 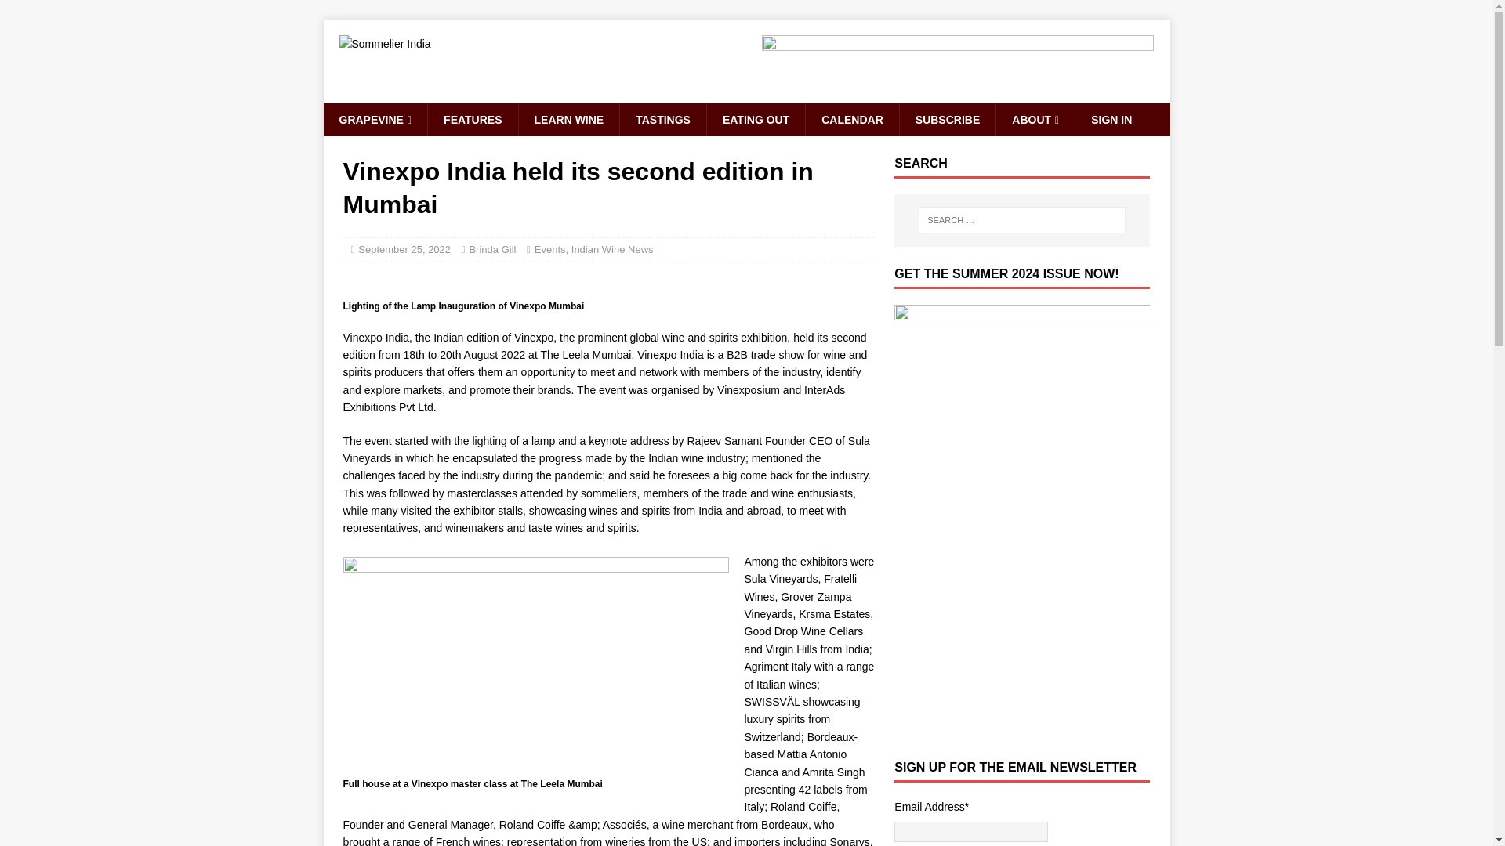 I want to click on SIGN IN, so click(x=1110, y=119).